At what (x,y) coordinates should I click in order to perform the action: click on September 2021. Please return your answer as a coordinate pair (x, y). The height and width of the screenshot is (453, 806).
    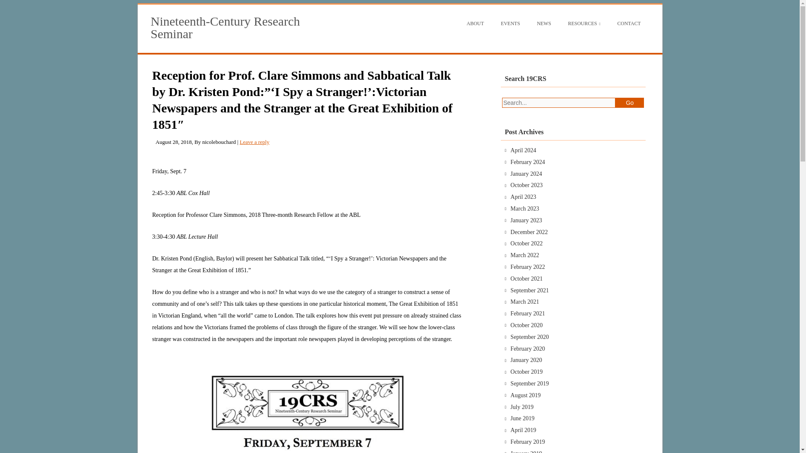
    Looking at the image, I should click on (529, 290).